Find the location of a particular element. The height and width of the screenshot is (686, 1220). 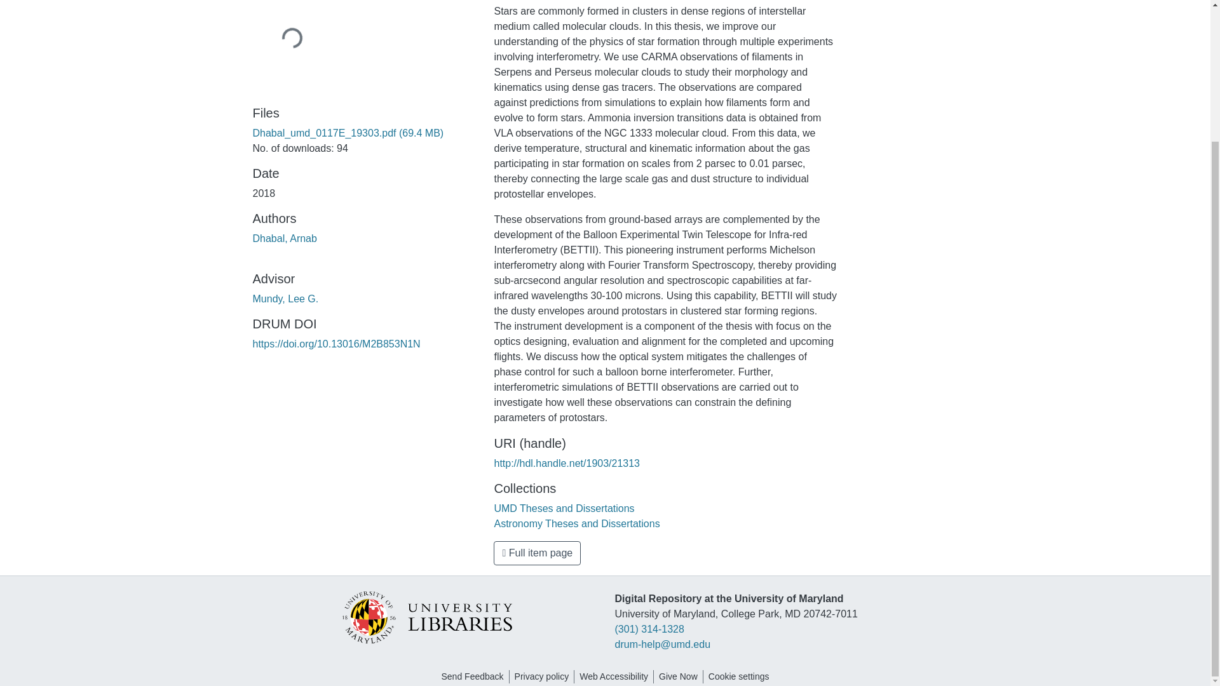

UMD Theses and Dissertations is located at coordinates (564, 508).